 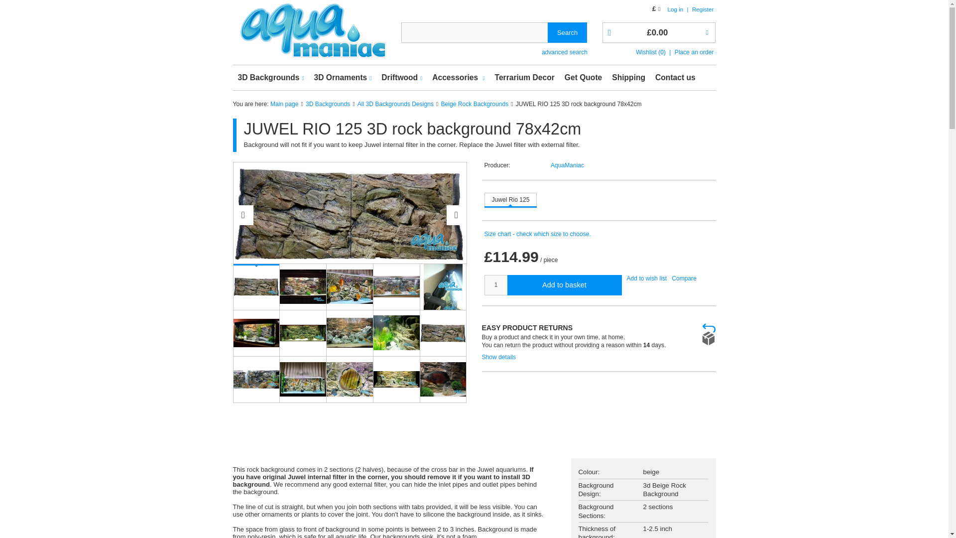 I want to click on Log in, so click(x=676, y=9).